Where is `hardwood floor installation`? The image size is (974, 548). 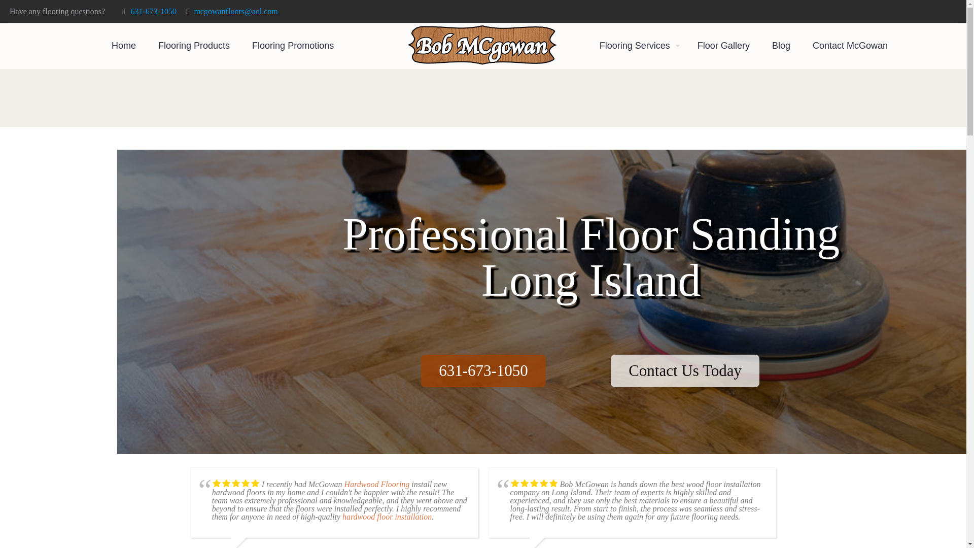
hardwood floor installation is located at coordinates (387, 517).